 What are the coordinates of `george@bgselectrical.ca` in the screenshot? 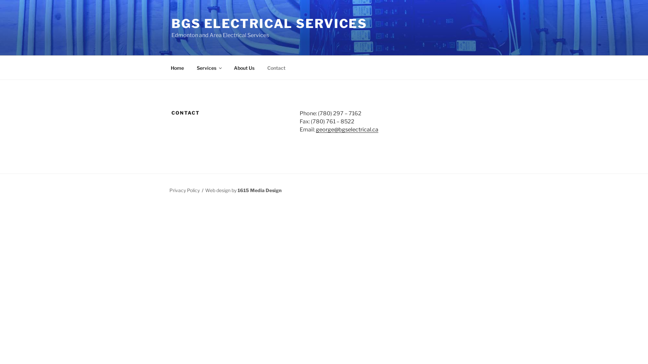 It's located at (347, 129).